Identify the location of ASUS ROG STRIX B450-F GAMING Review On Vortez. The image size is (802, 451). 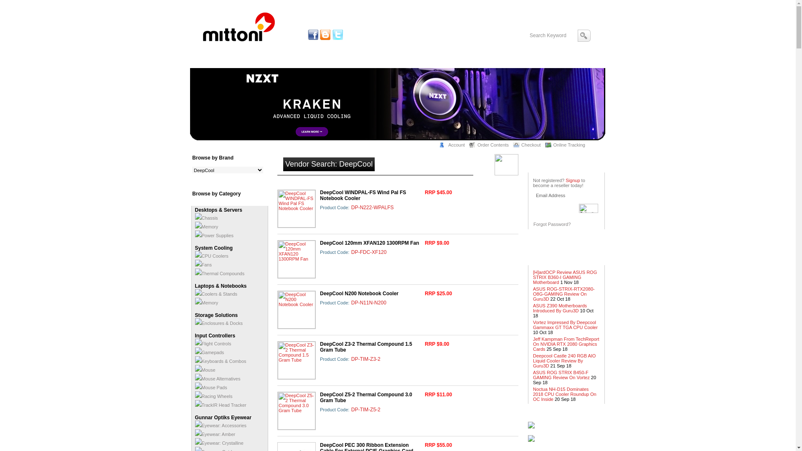
(561, 375).